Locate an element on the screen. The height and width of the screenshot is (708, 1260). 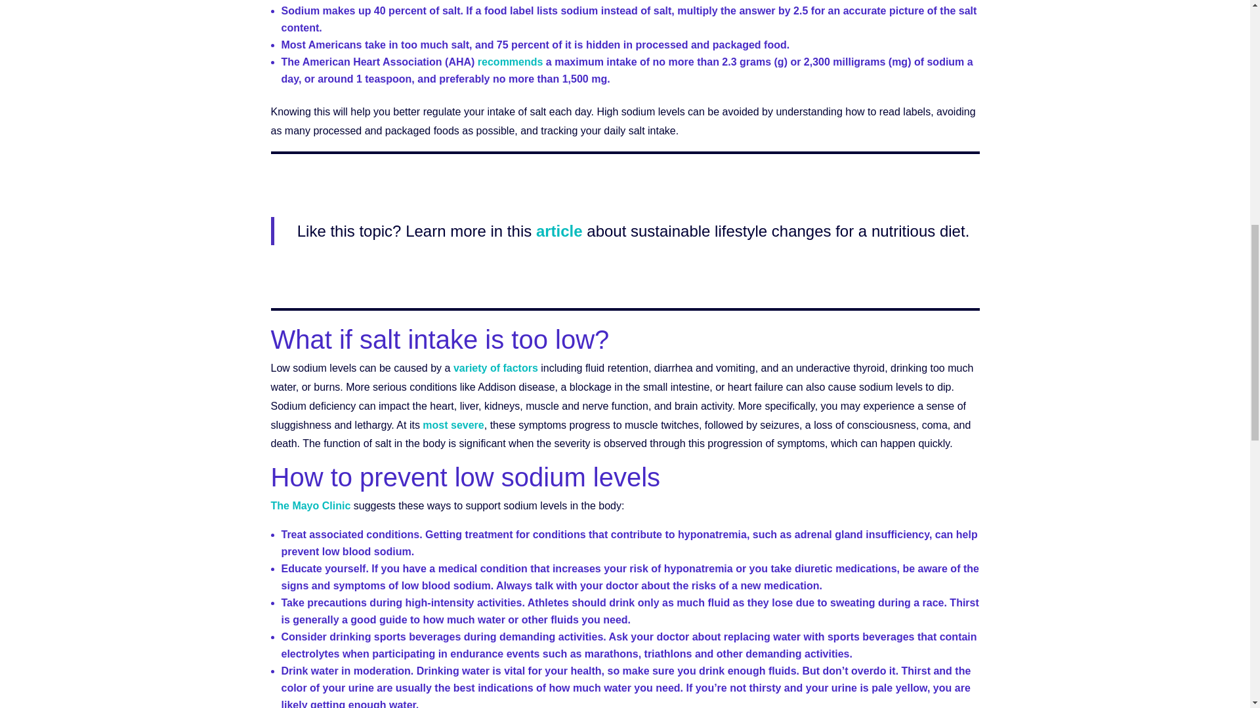
variety of factors is located at coordinates (495, 368).